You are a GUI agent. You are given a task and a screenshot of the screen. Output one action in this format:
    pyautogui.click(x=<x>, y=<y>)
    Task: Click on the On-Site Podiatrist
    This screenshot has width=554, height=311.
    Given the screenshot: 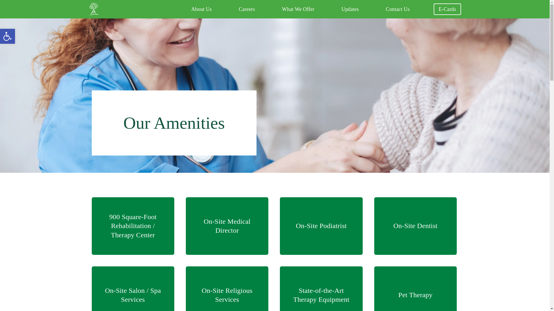 What is the action you would take?
    pyautogui.click(x=321, y=226)
    